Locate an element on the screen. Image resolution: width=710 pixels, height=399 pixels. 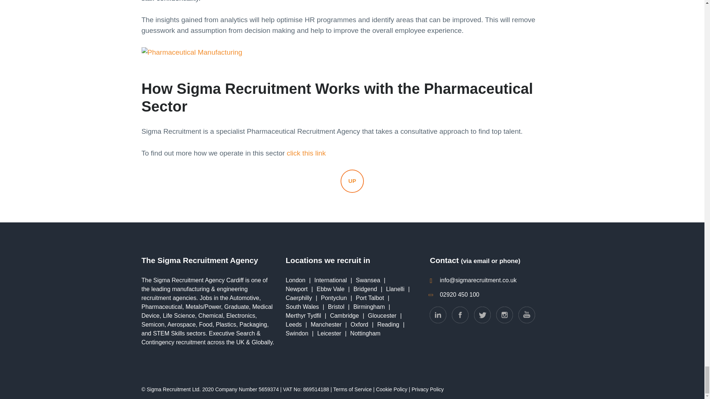
Chemical is located at coordinates (210, 316).